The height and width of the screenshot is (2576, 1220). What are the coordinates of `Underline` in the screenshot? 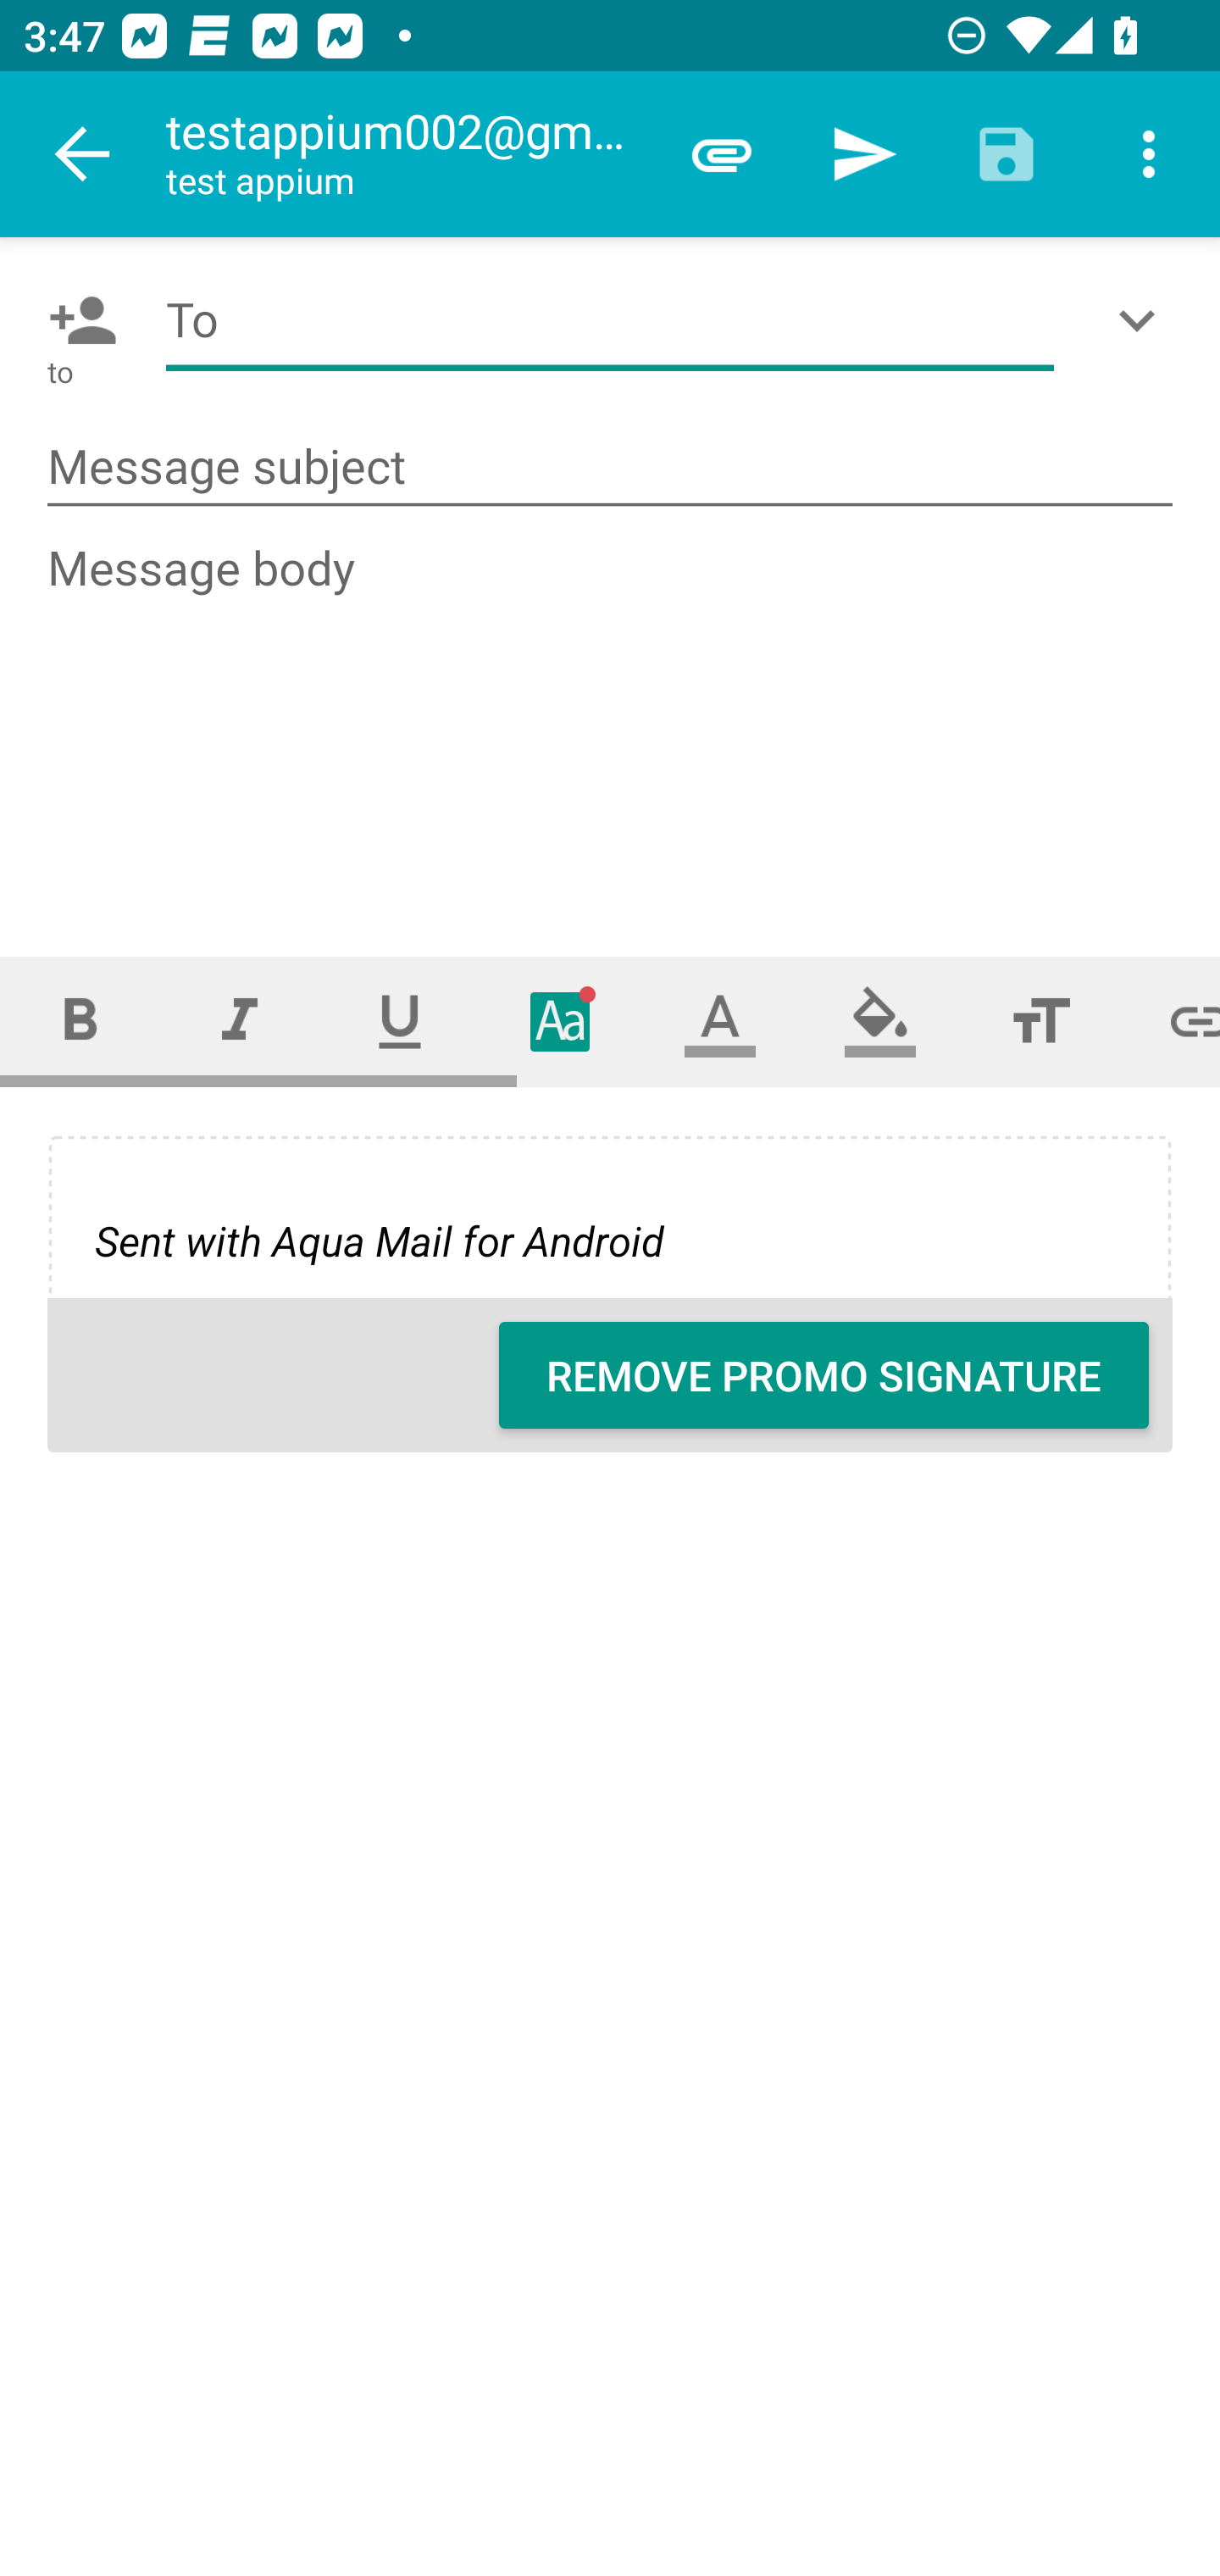 It's located at (400, 1020).